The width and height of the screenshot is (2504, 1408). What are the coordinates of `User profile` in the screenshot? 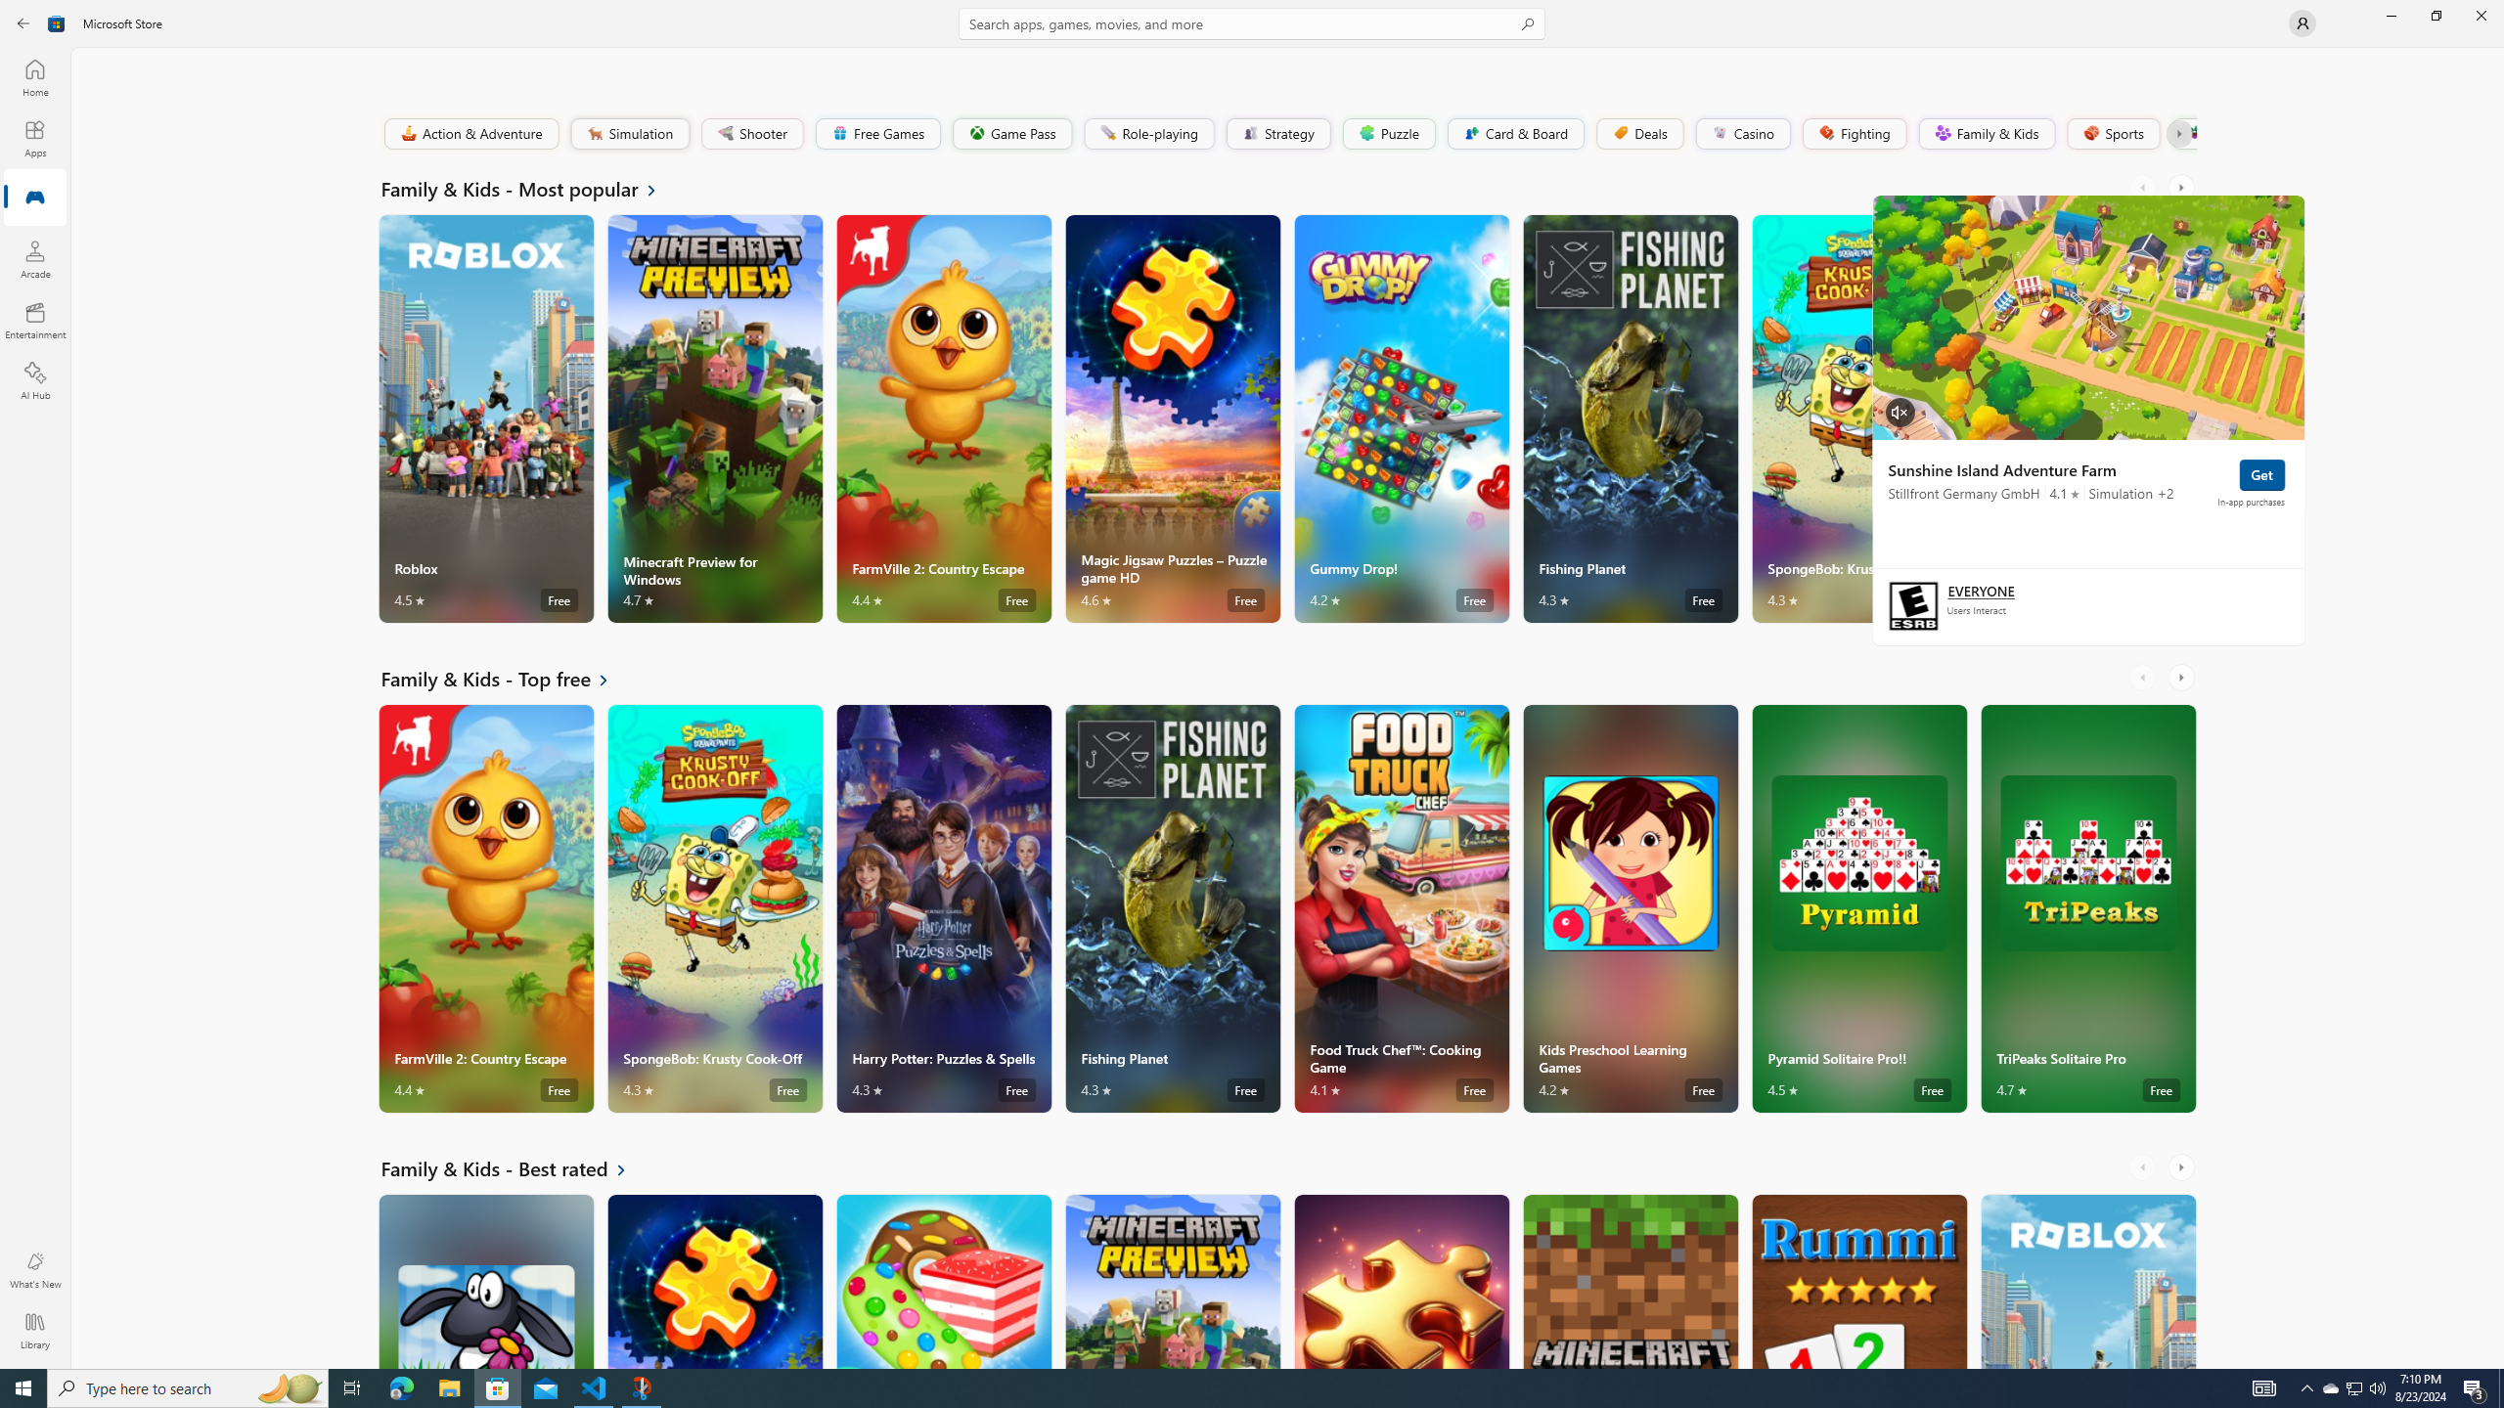 It's located at (2303, 23).